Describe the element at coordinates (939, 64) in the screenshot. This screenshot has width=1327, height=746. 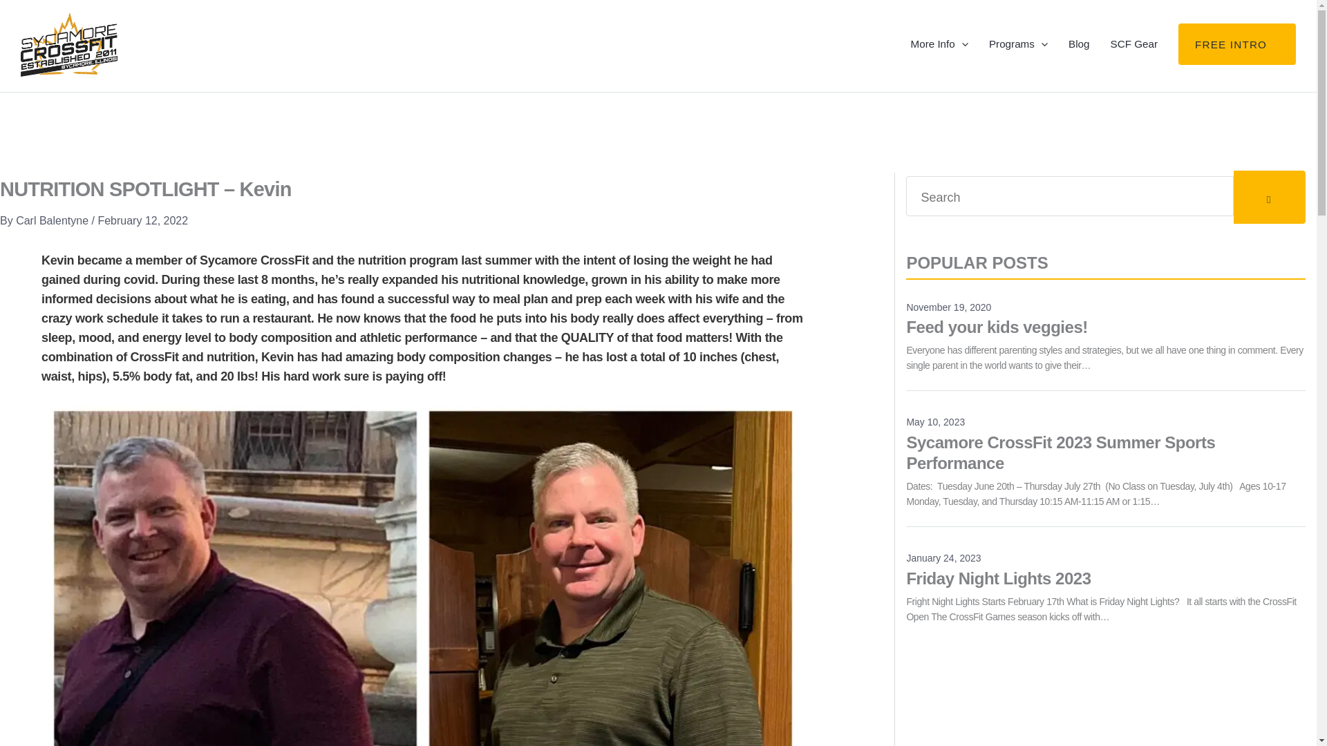
I see `FREE INTRO` at that location.